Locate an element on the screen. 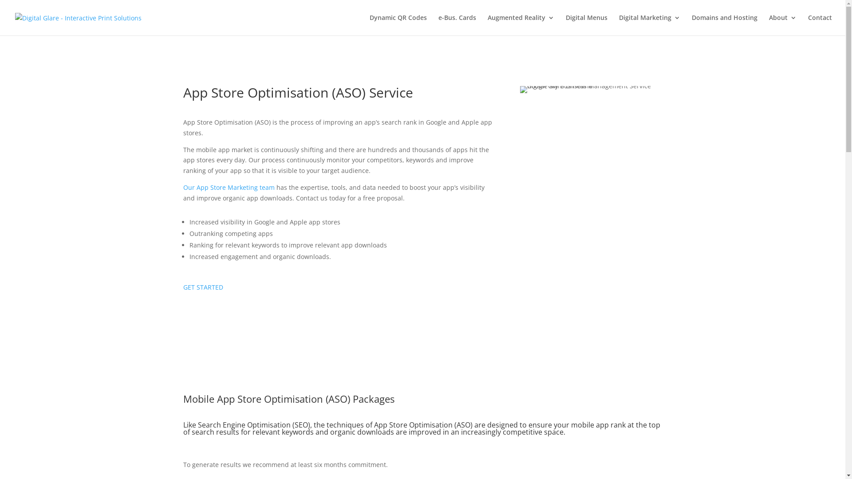 Image resolution: width=852 pixels, height=479 pixels. Digital Menus is located at coordinates (587, 25).